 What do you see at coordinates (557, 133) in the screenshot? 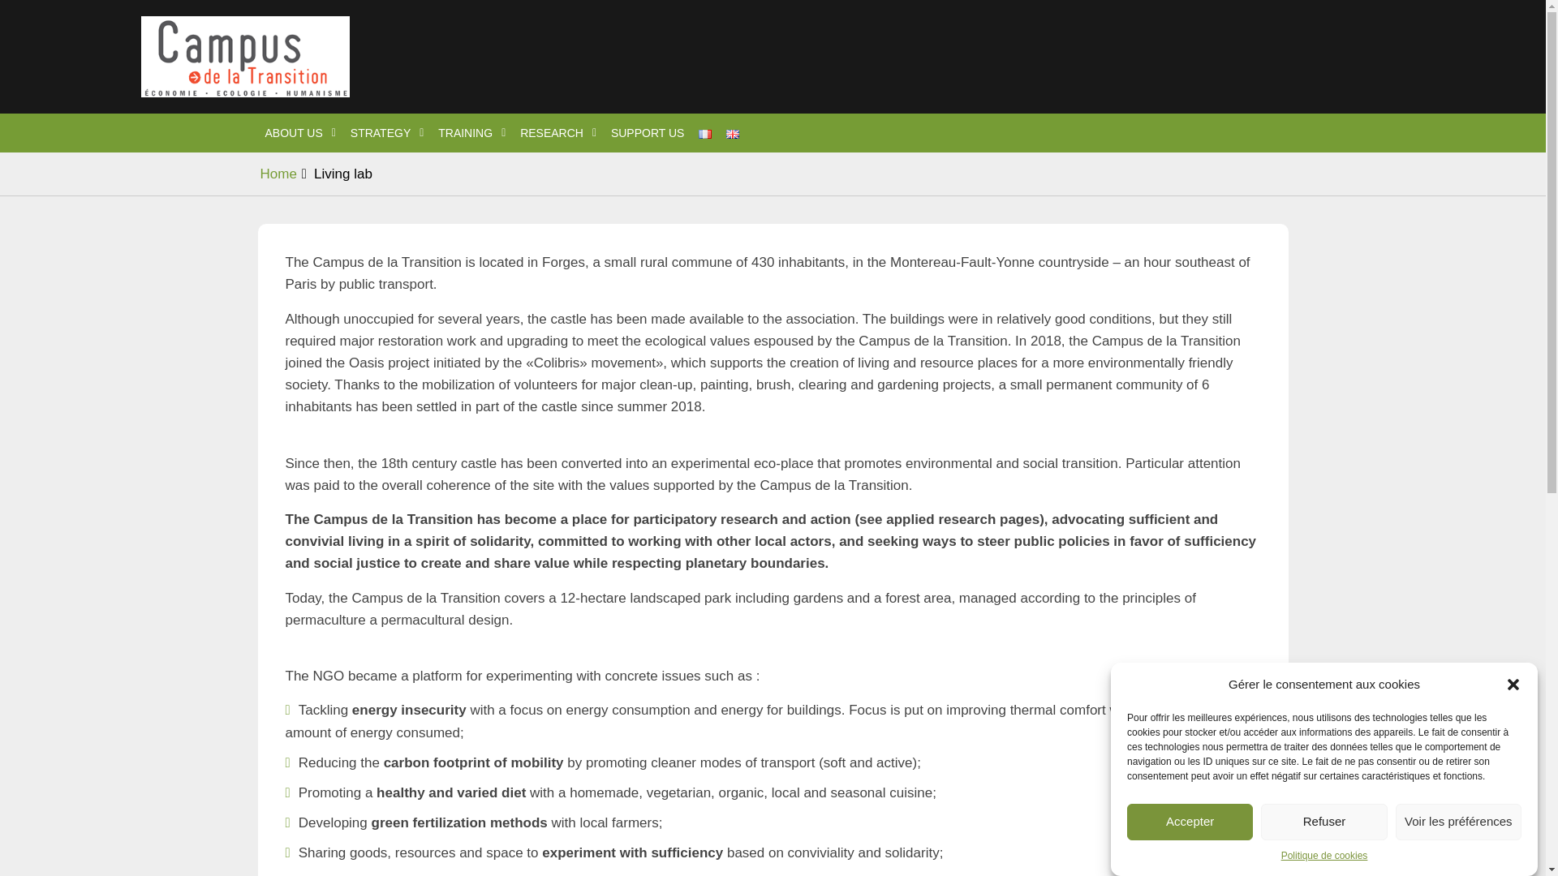
I see `RESEARCH` at bounding box center [557, 133].